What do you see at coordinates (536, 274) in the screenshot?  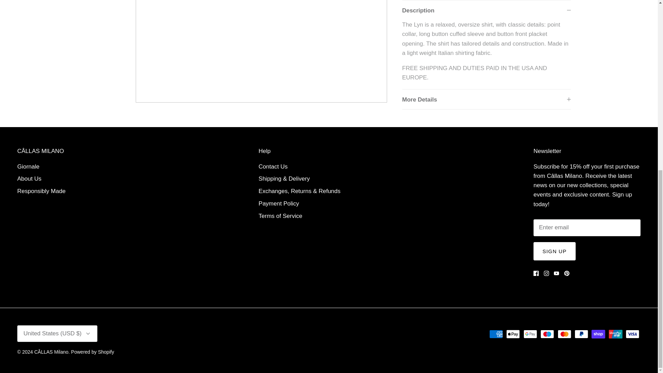 I see `Facebook` at bounding box center [536, 274].